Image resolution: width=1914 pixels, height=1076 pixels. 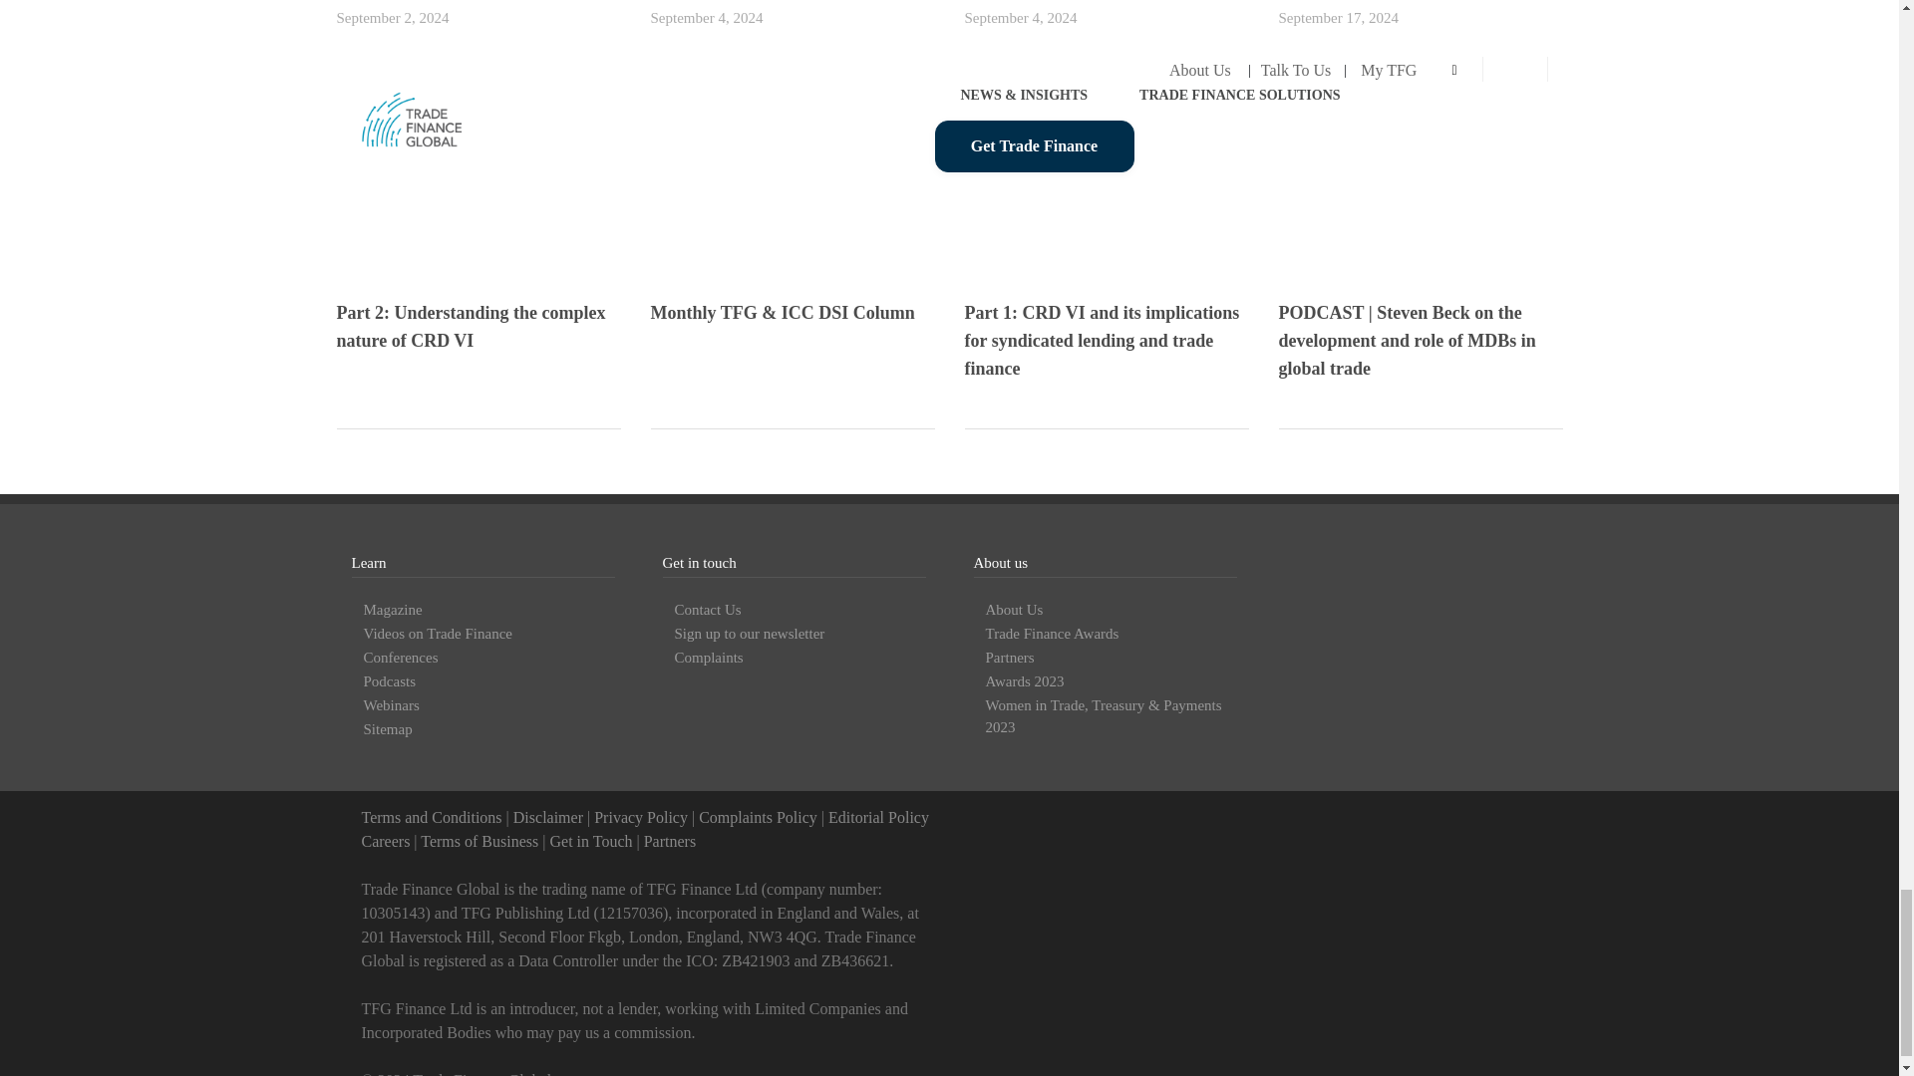 I want to click on Complaints Policy, so click(x=758, y=817).